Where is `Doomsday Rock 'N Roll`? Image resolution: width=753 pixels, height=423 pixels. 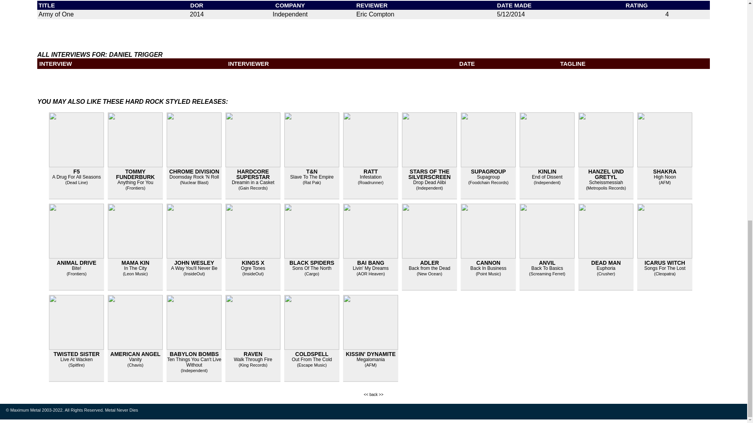
Doomsday Rock 'N Roll is located at coordinates (194, 177).